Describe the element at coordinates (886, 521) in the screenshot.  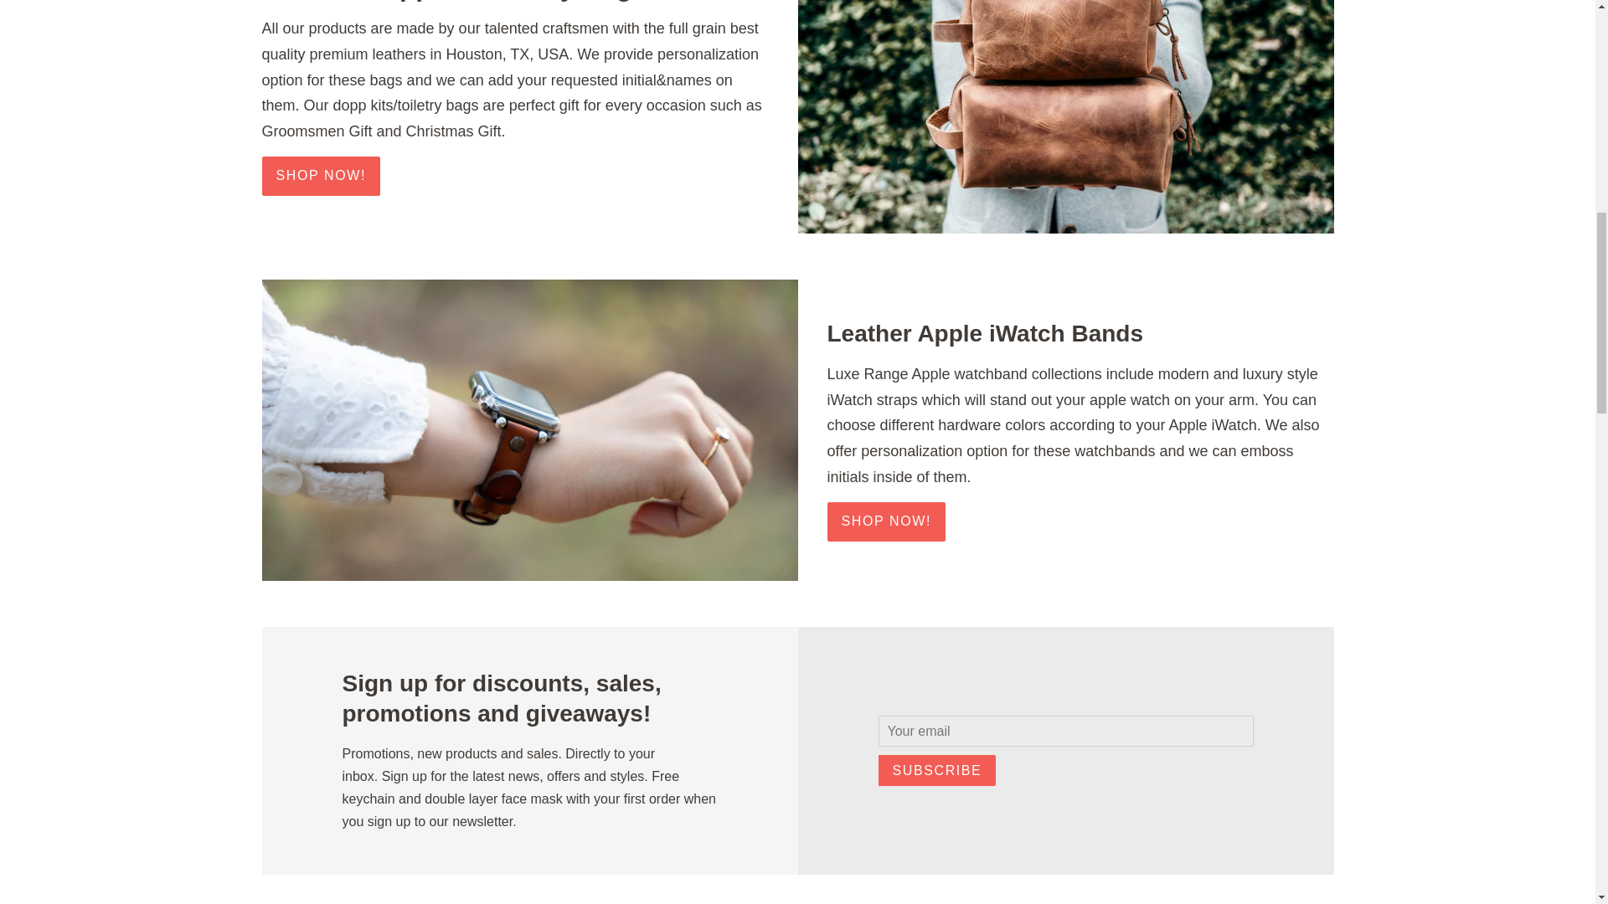
I see `SHOP NOW!` at that location.